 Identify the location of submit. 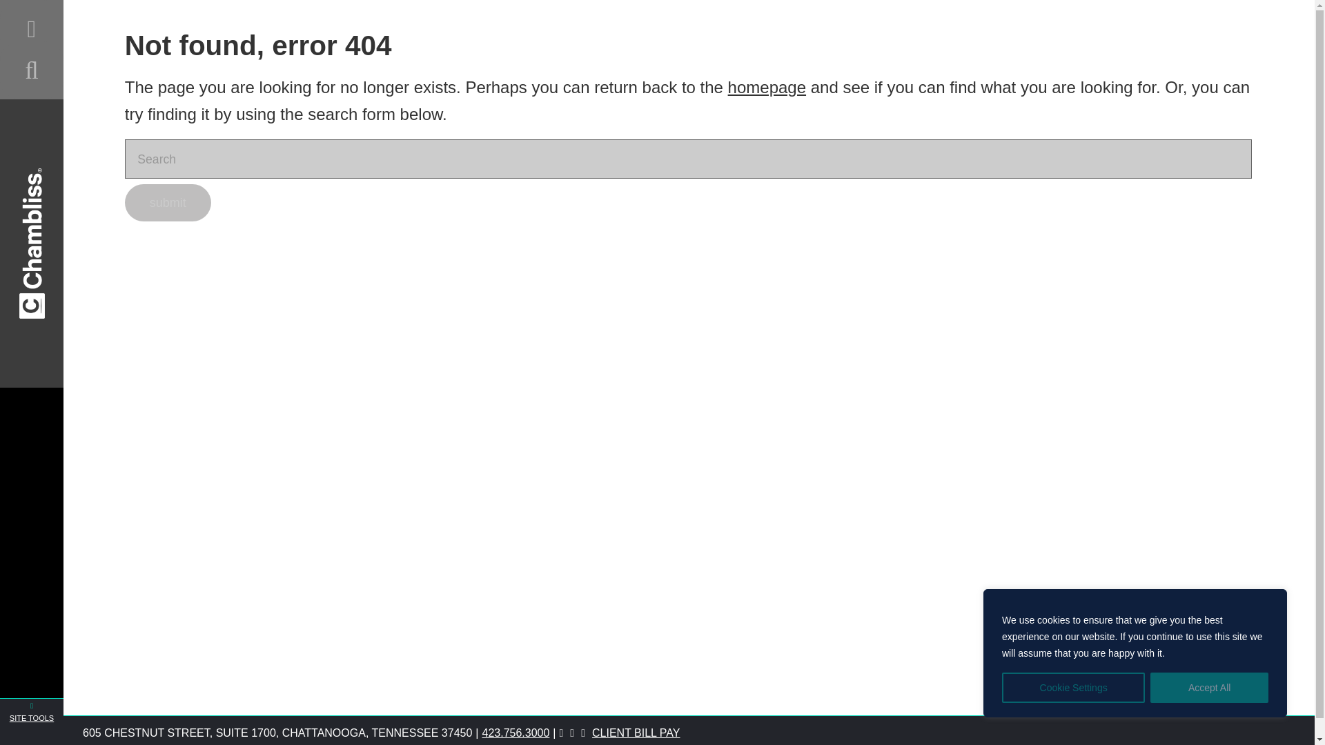
(167, 202).